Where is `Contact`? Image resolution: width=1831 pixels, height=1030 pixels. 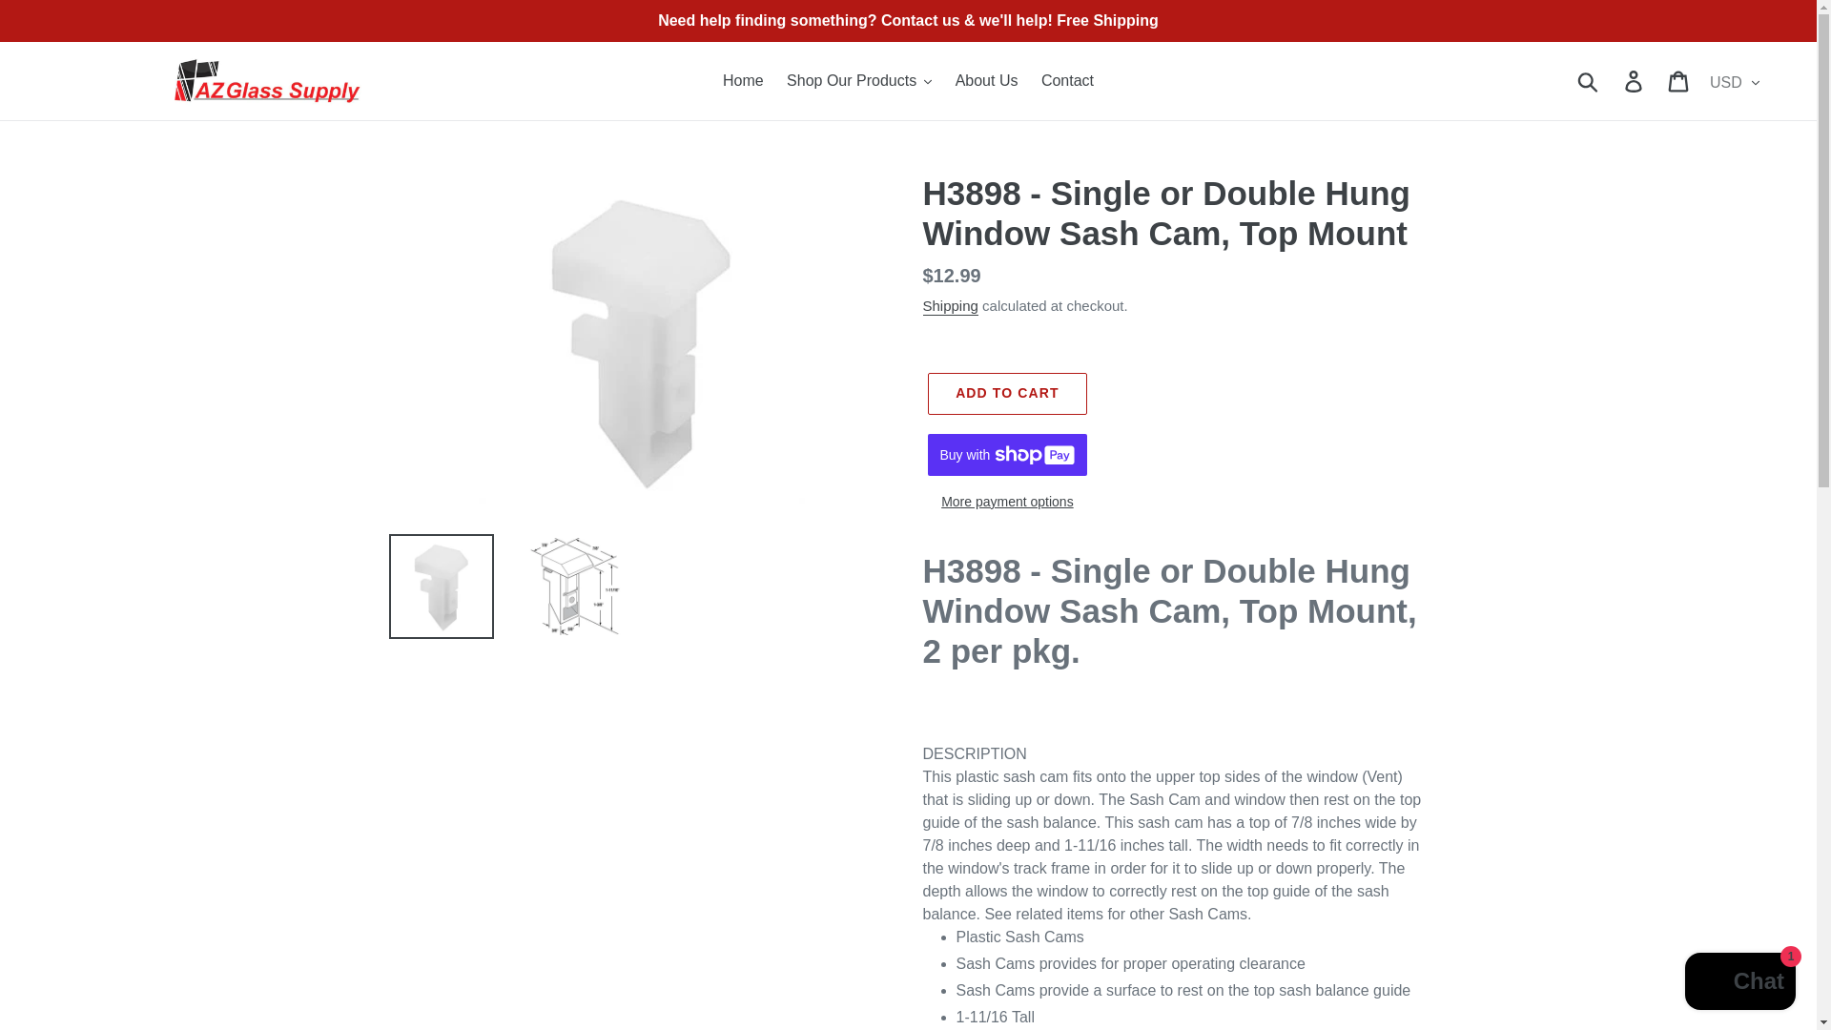
Contact is located at coordinates (1068, 81).